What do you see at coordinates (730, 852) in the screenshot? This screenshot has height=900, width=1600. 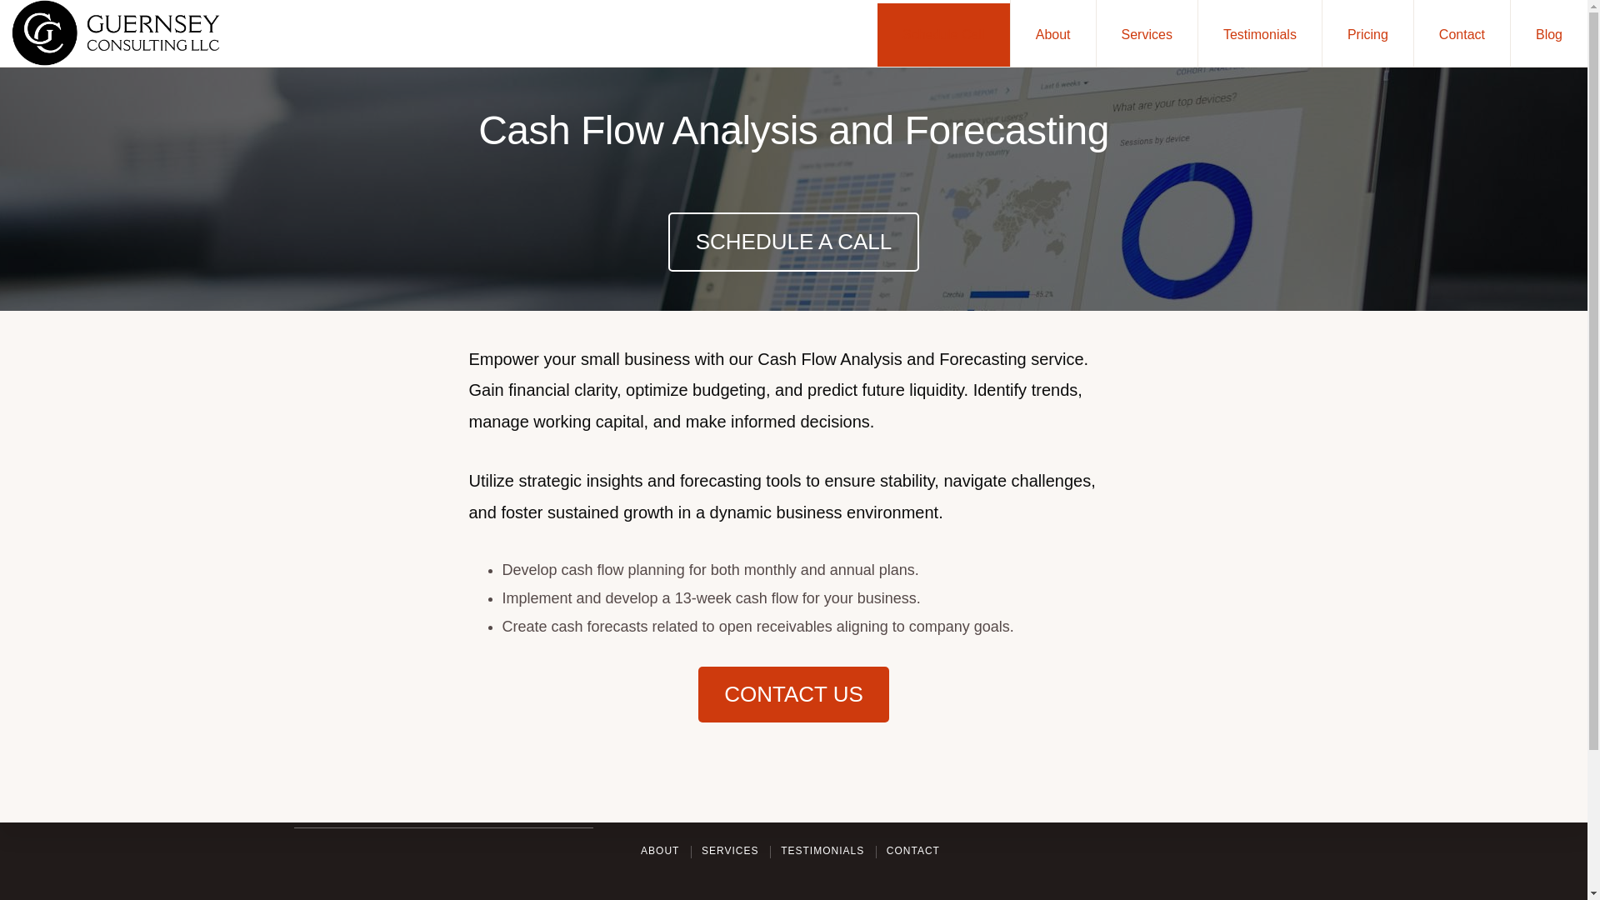 I see `SERVICES` at bounding box center [730, 852].